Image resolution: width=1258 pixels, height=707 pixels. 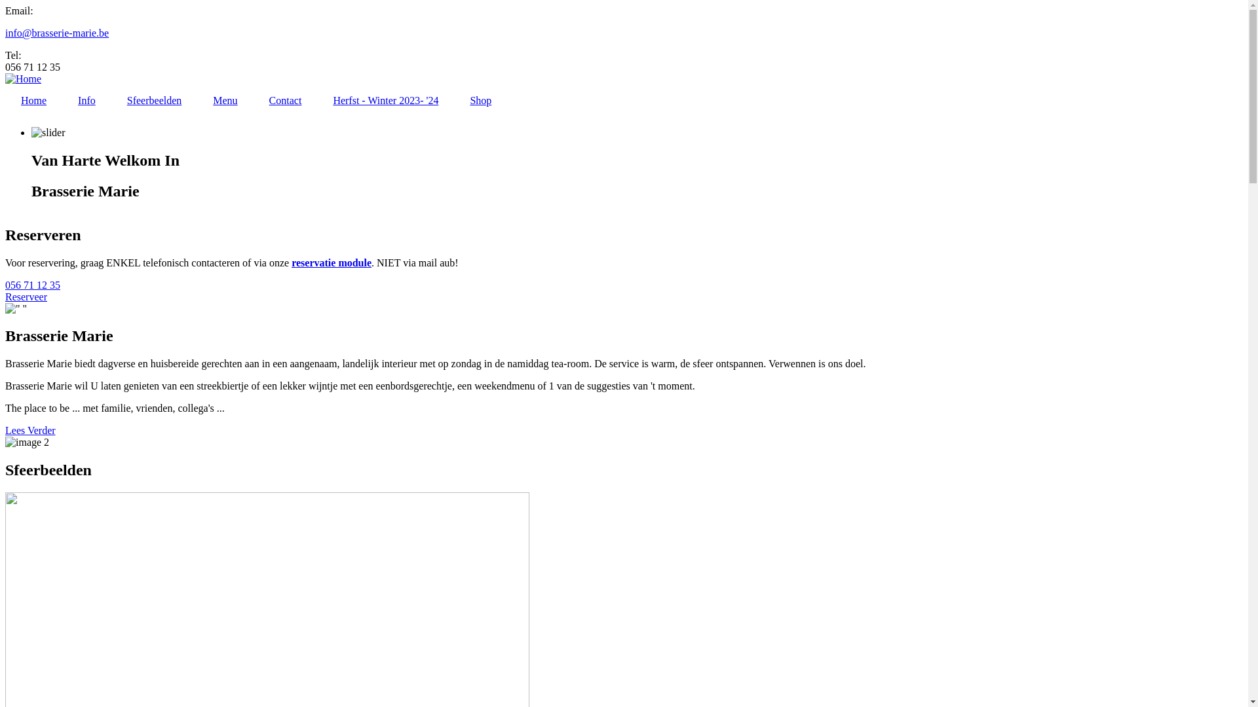 What do you see at coordinates (57, 33) in the screenshot?
I see `info@brasserie-marie.be` at bounding box center [57, 33].